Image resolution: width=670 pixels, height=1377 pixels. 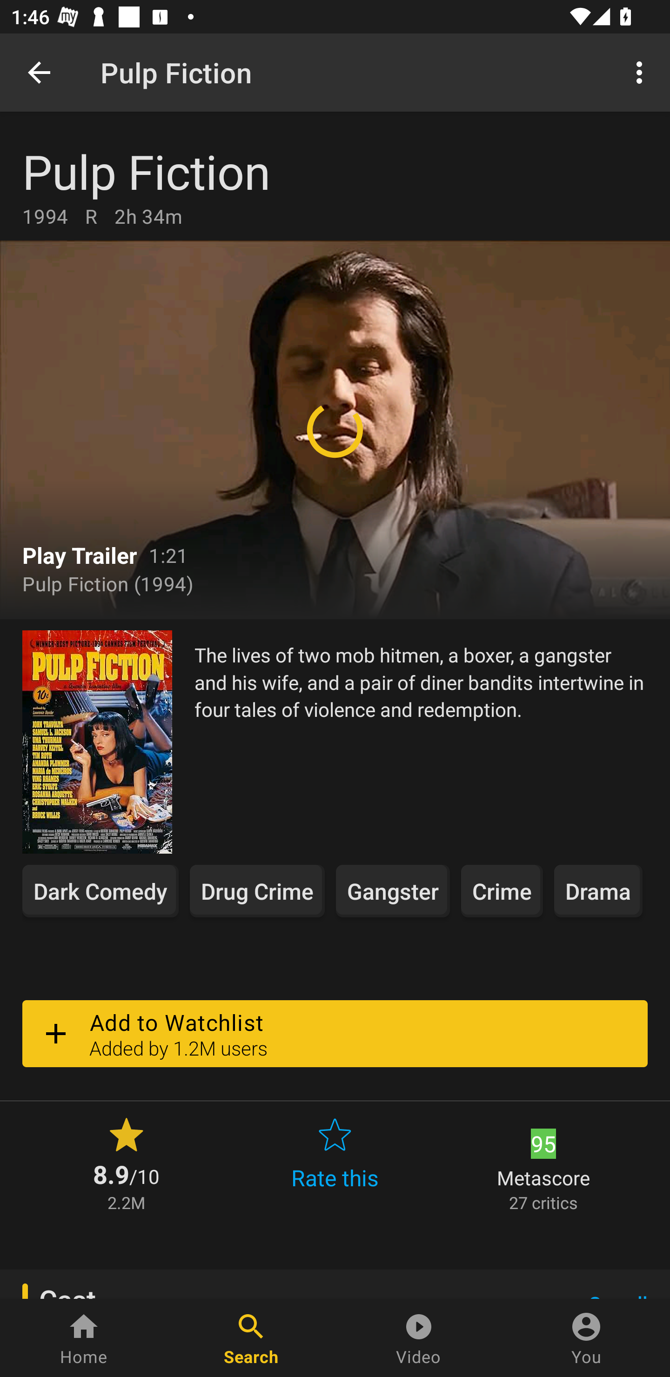 I want to click on Home, so click(x=84, y=1338).